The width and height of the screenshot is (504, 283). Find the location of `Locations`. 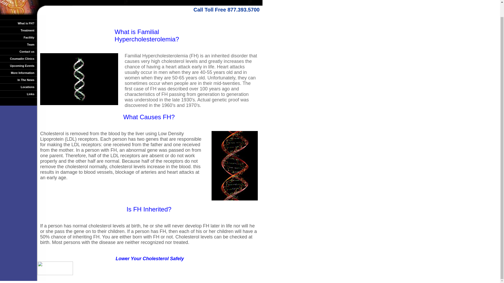

Locations is located at coordinates (18, 87).